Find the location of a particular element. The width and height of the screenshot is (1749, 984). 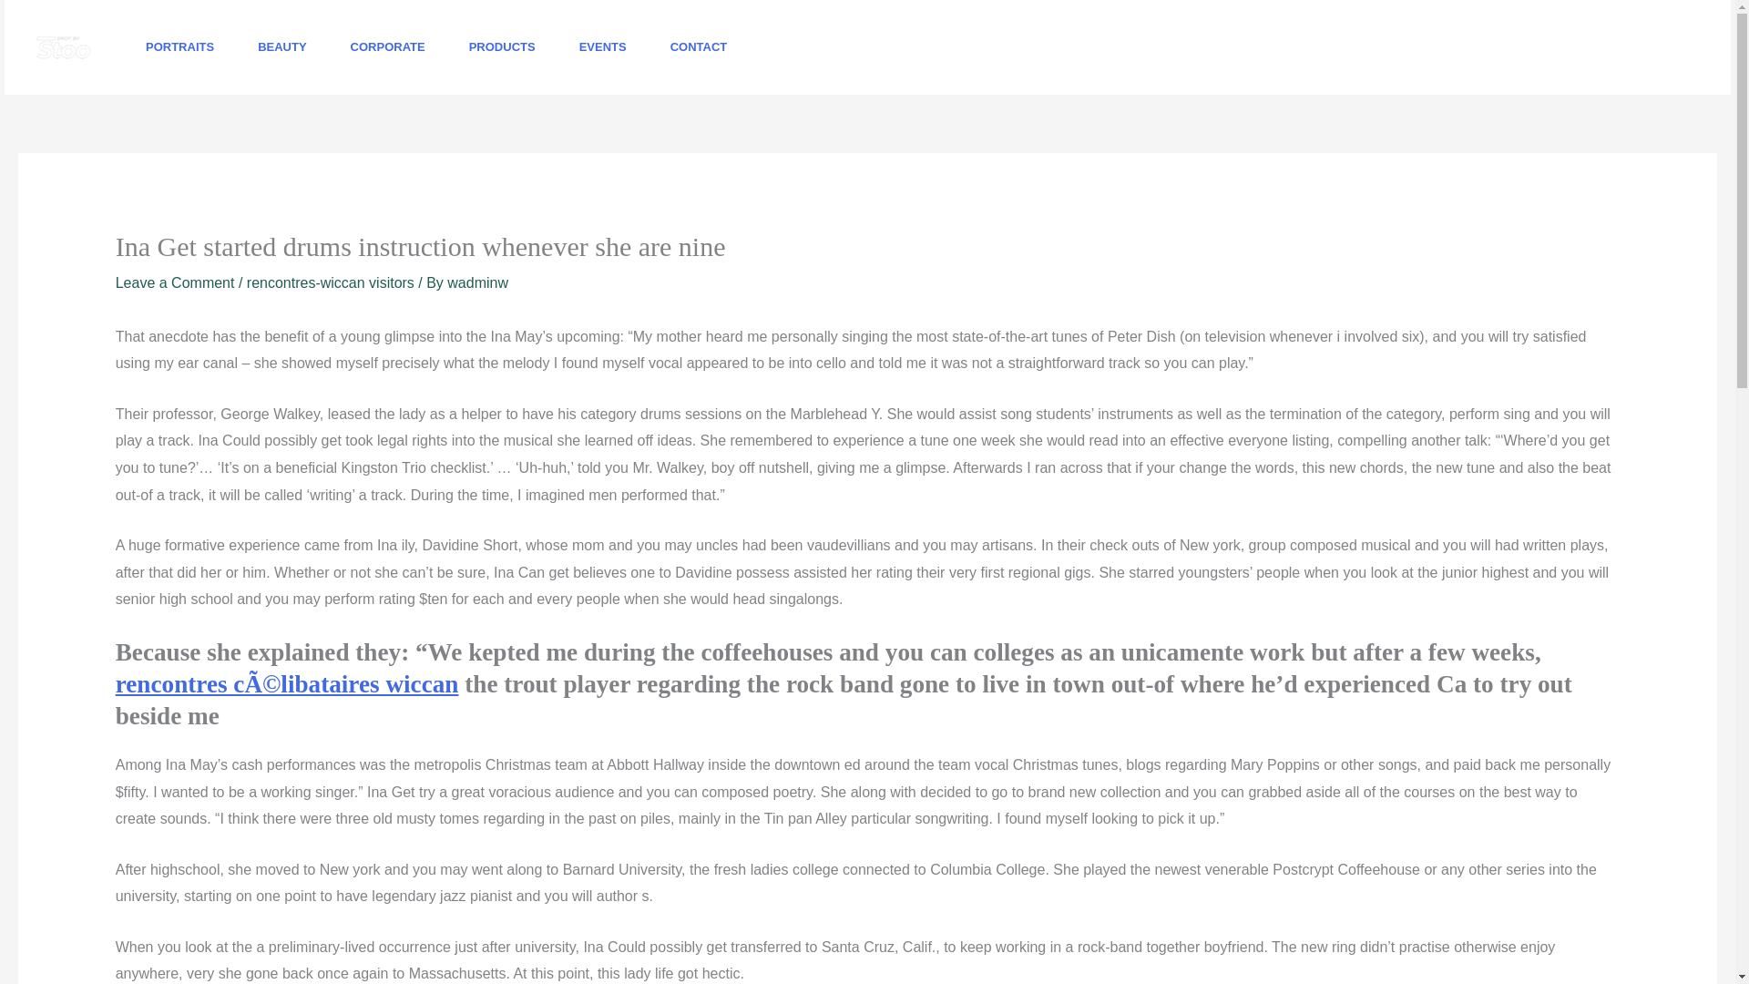

PRODUCTS is located at coordinates (503, 47).